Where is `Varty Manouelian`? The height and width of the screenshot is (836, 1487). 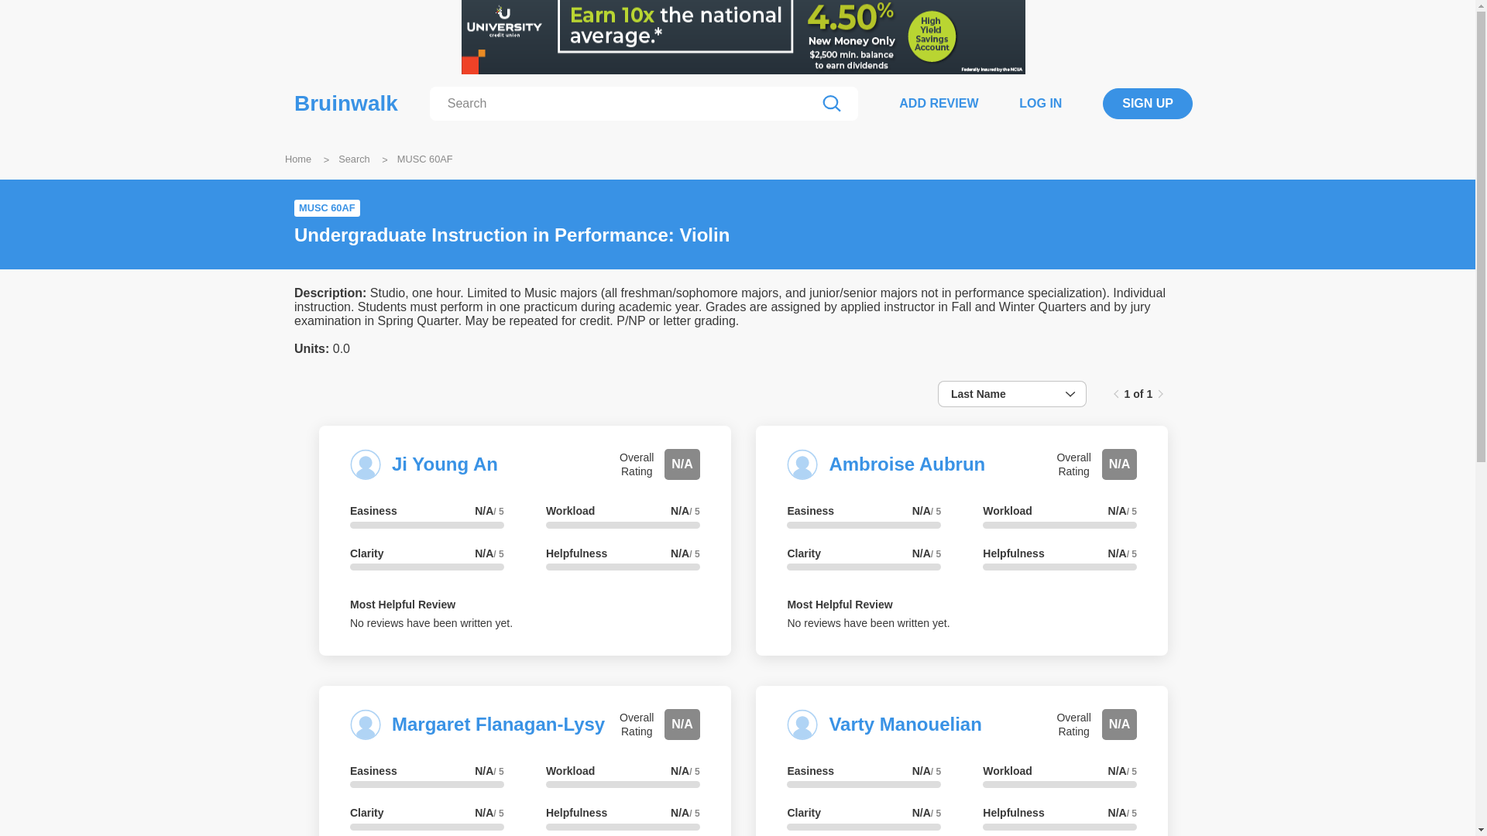 Varty Manouelian is located at coordinates (905, 725).